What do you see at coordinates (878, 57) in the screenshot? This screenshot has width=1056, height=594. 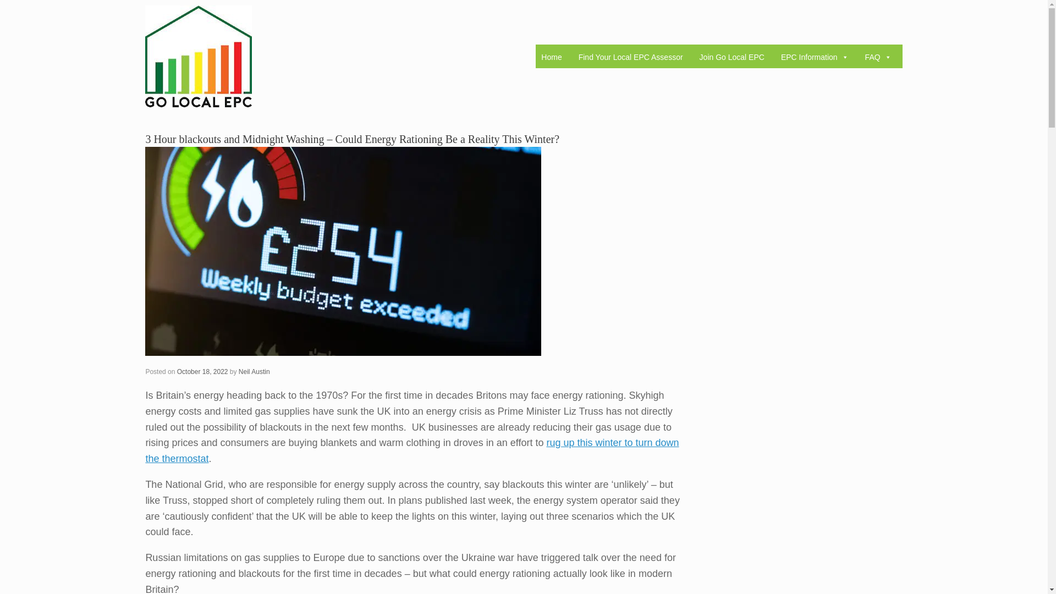 I see `FAQ` at bounding box center [878, 57].